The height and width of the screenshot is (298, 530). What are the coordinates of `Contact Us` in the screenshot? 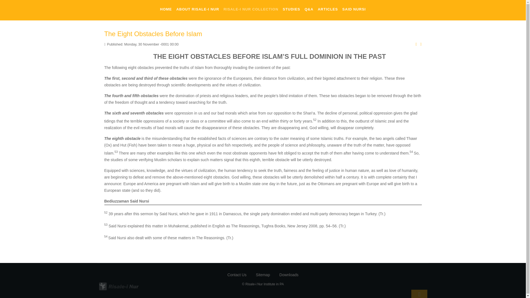 It's located at (237, 279).